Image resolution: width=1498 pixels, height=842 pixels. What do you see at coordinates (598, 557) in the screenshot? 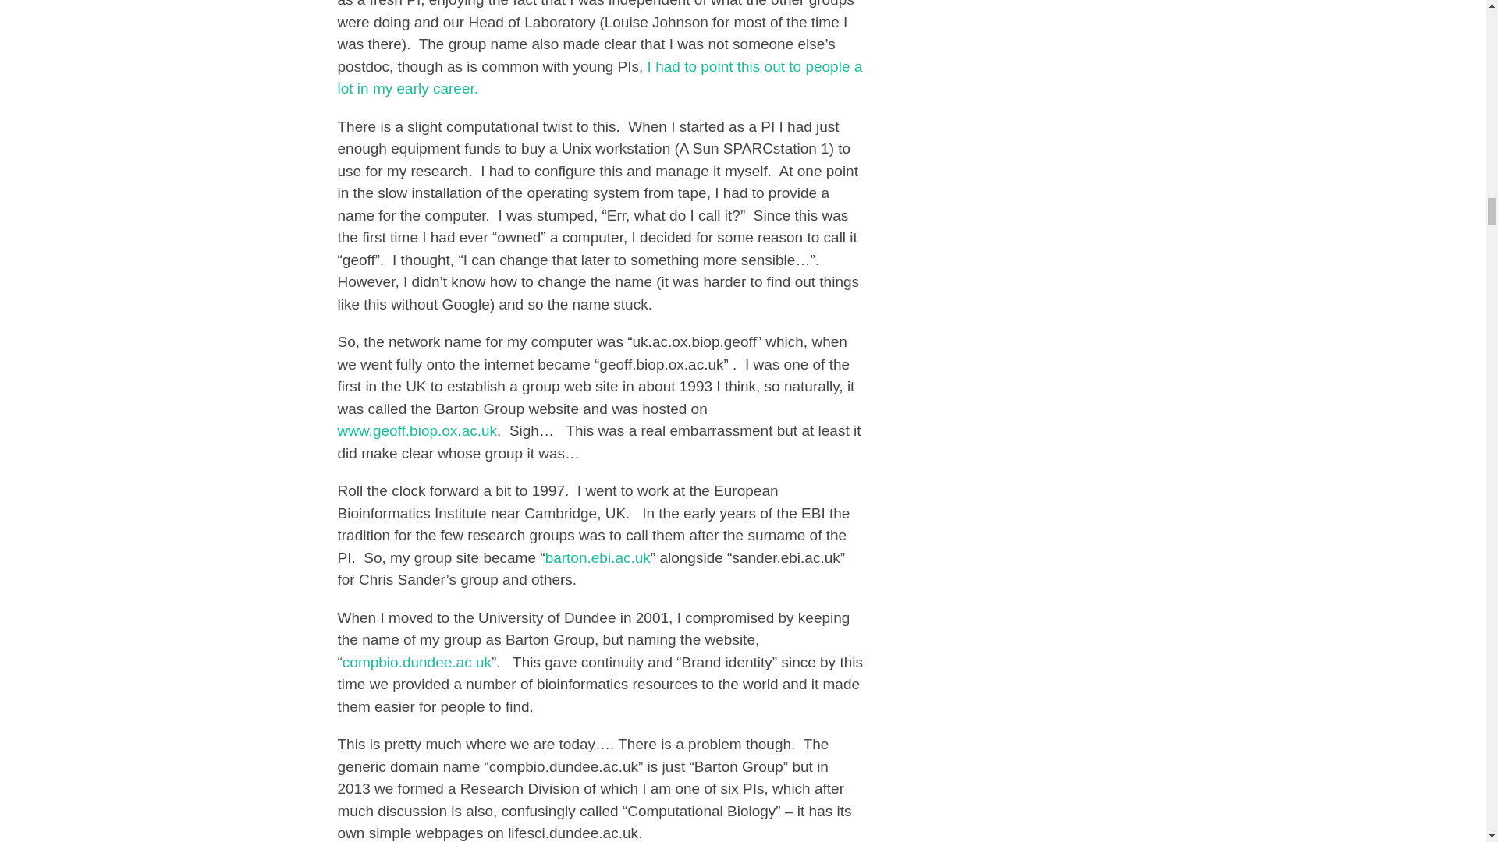
I see `barton.ebi.ac.uk` at bounding box center [598, 557].